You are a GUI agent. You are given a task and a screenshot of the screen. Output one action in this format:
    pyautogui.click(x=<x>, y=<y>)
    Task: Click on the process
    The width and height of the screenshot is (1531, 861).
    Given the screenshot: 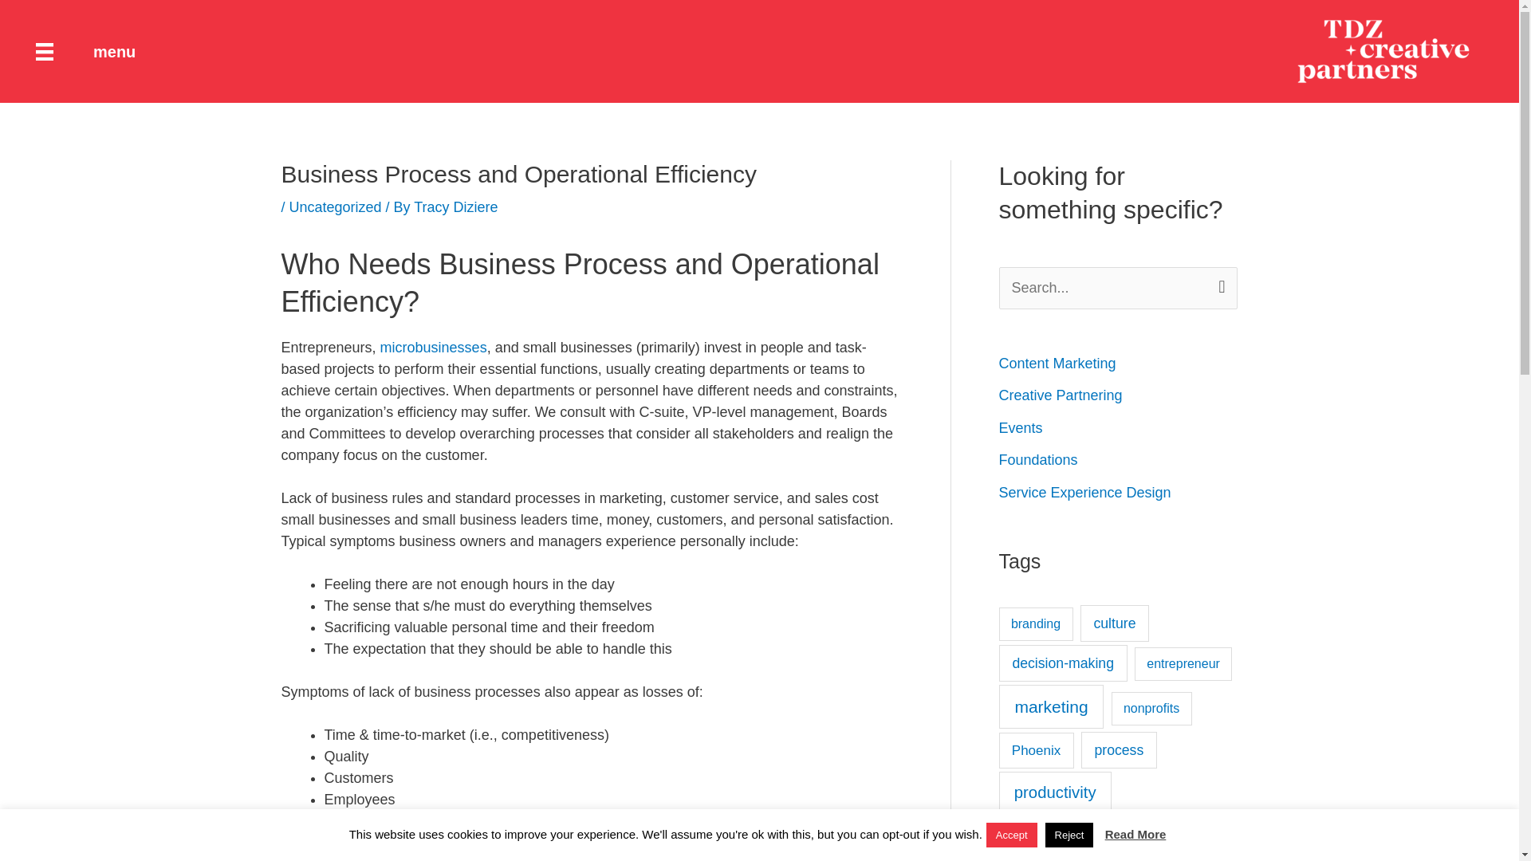 What is the action you would take?
    pyautogui.click(x=1119, y=750)
    